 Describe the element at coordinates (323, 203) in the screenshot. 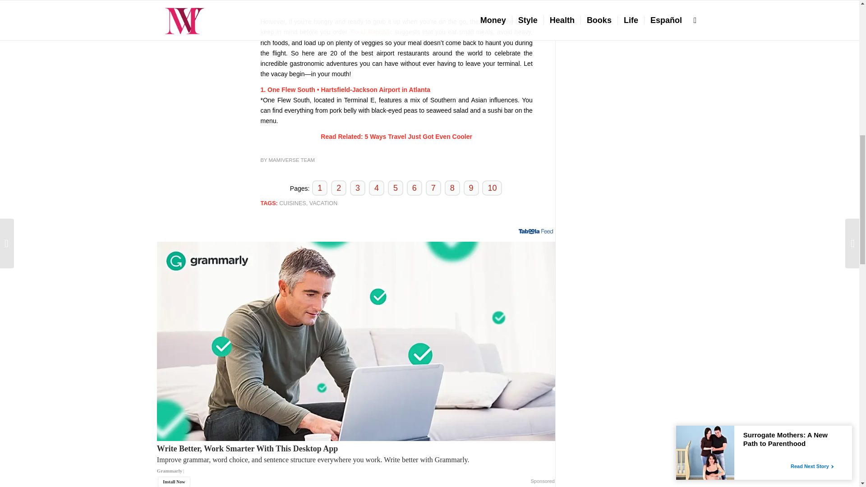

I see `VACATION` at that location.